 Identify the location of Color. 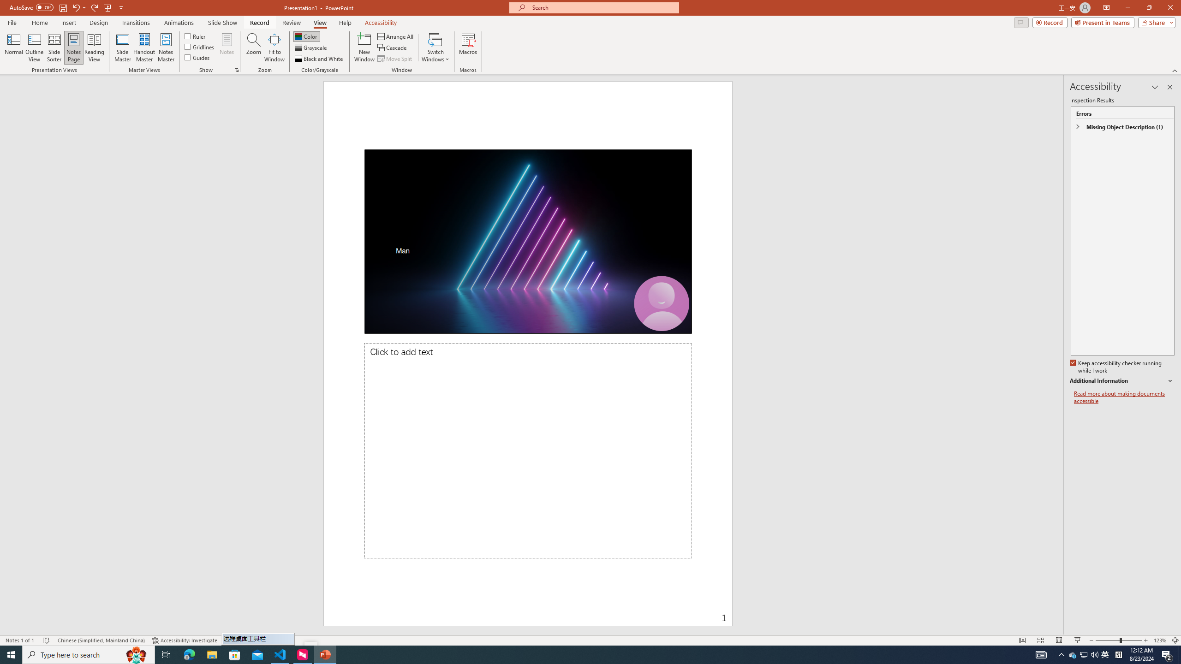
(306, 36).